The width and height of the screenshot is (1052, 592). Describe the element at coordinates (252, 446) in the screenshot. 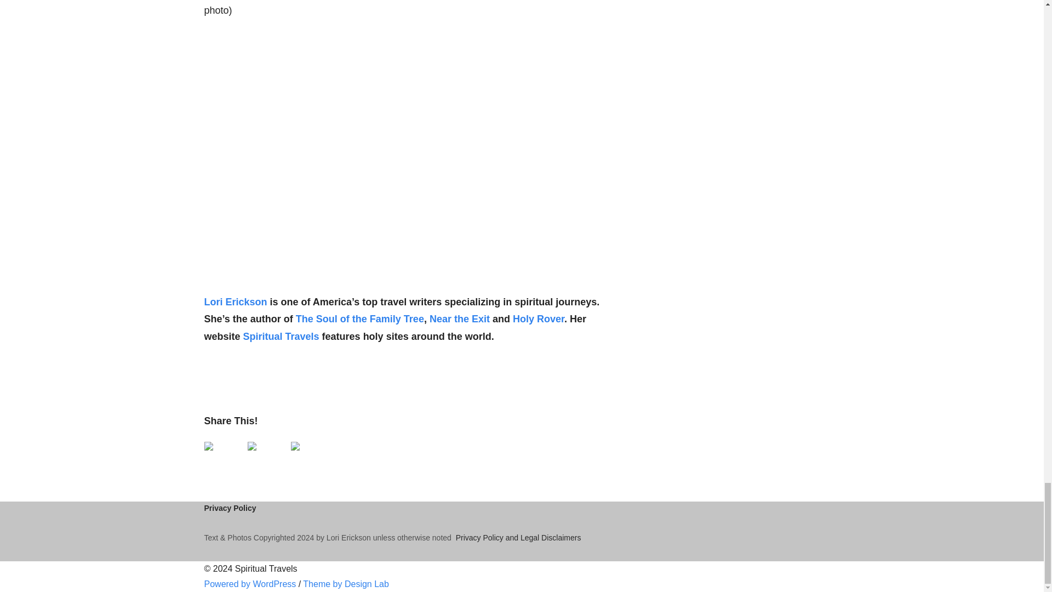

I see `Share on Twitter` at that location.